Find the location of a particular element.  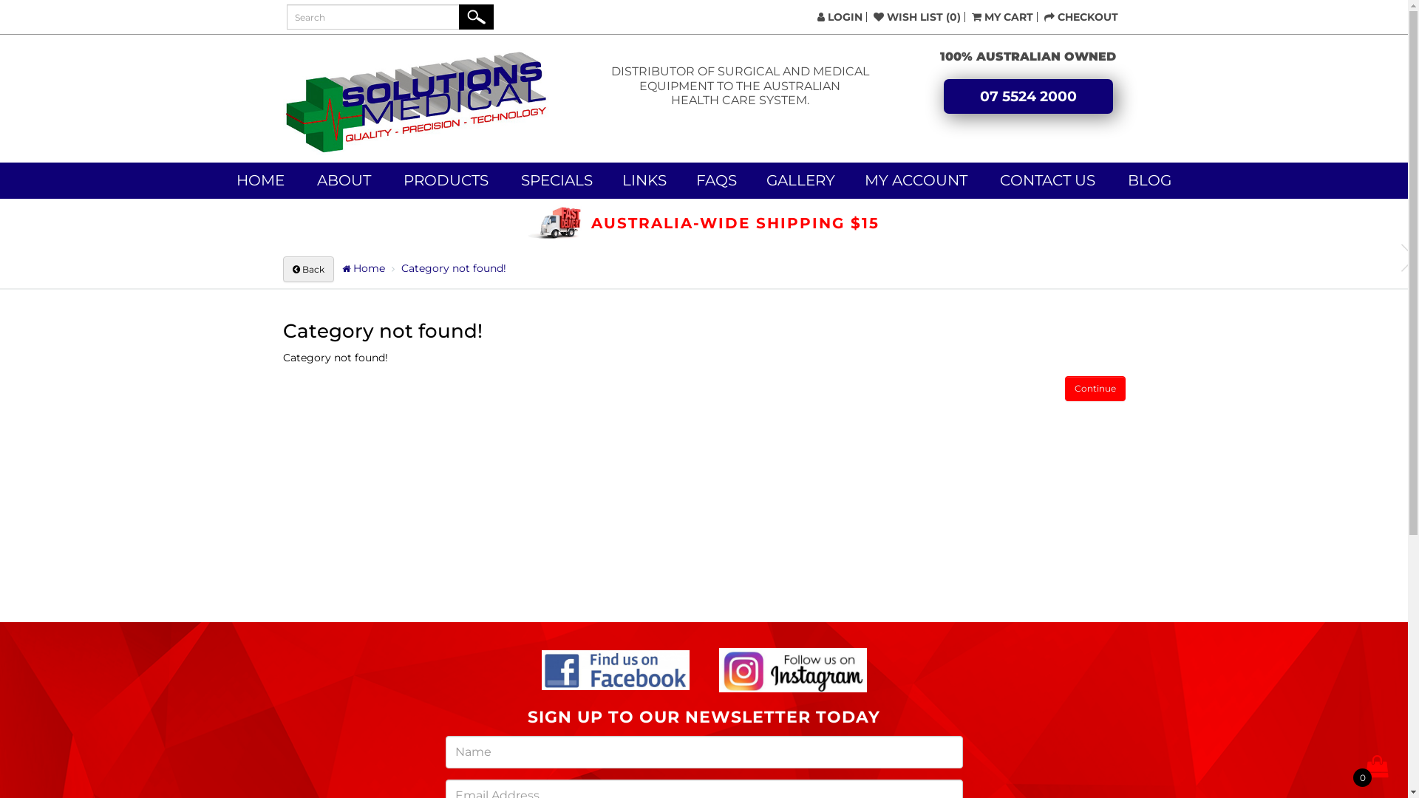

07 5524 2000 is located at coordinates (1029, 97).